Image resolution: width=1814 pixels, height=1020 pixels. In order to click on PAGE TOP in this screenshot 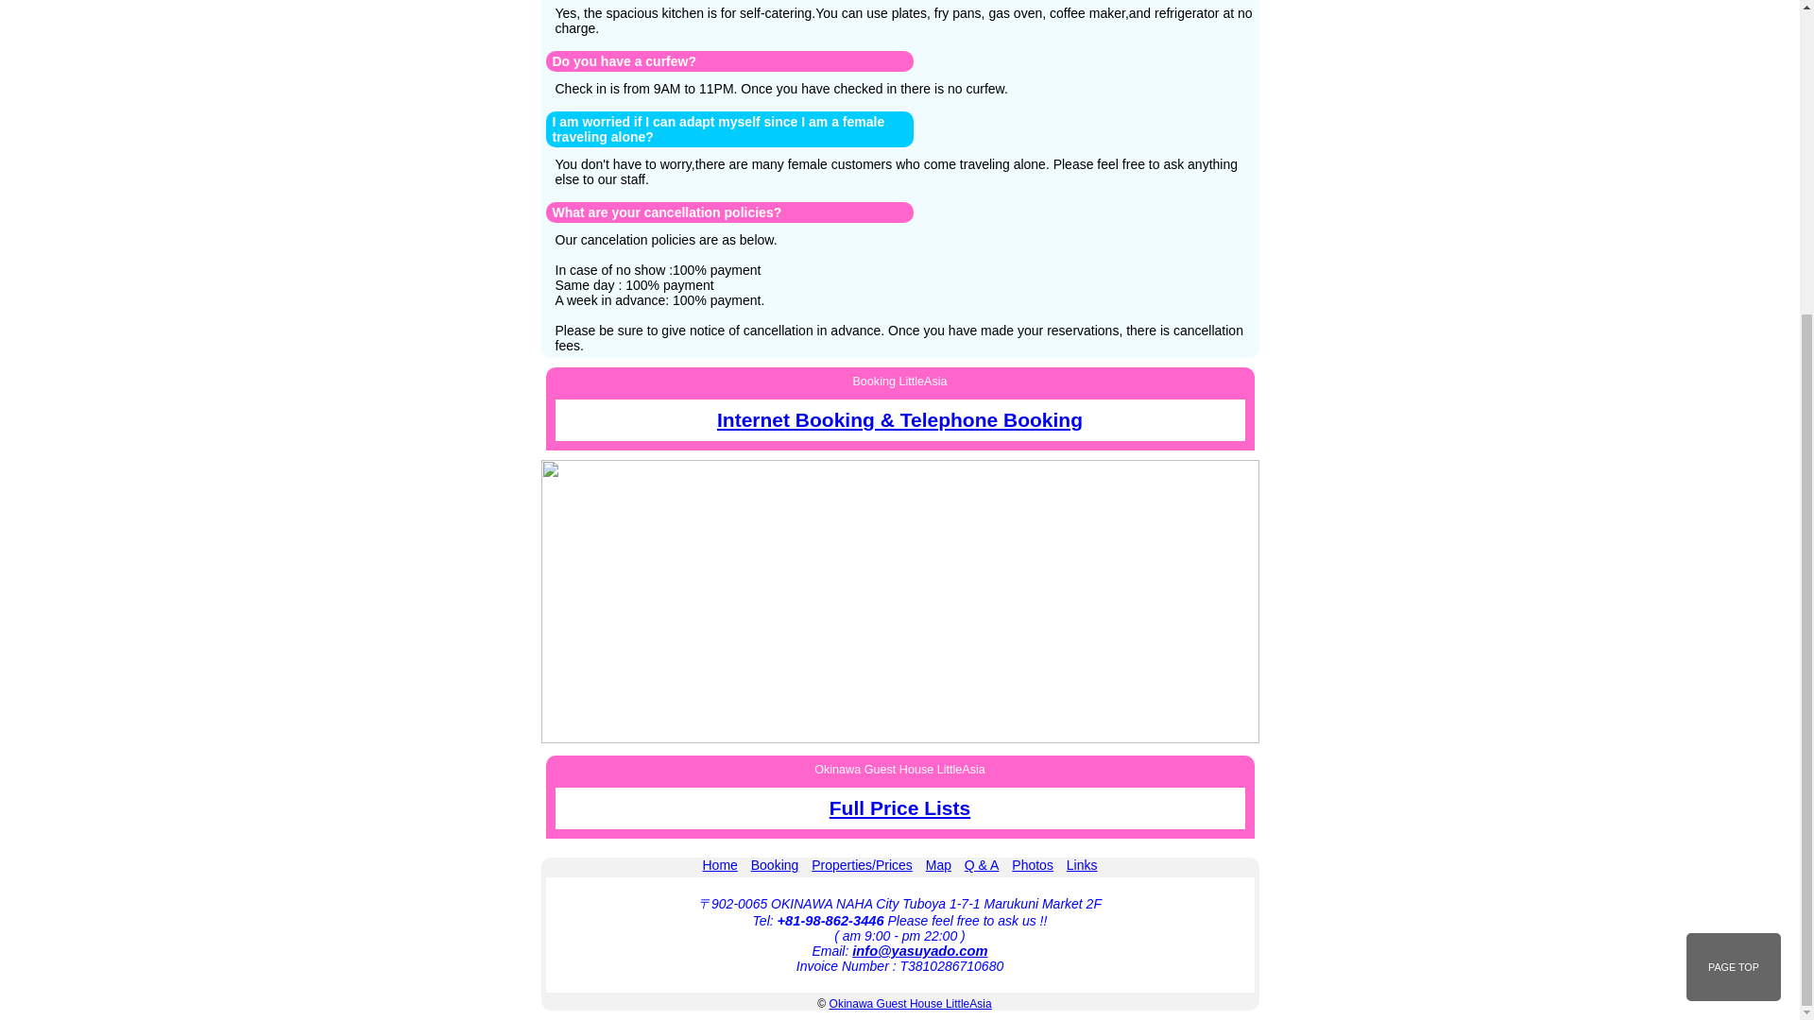, I will do `click(1734, 523)`.